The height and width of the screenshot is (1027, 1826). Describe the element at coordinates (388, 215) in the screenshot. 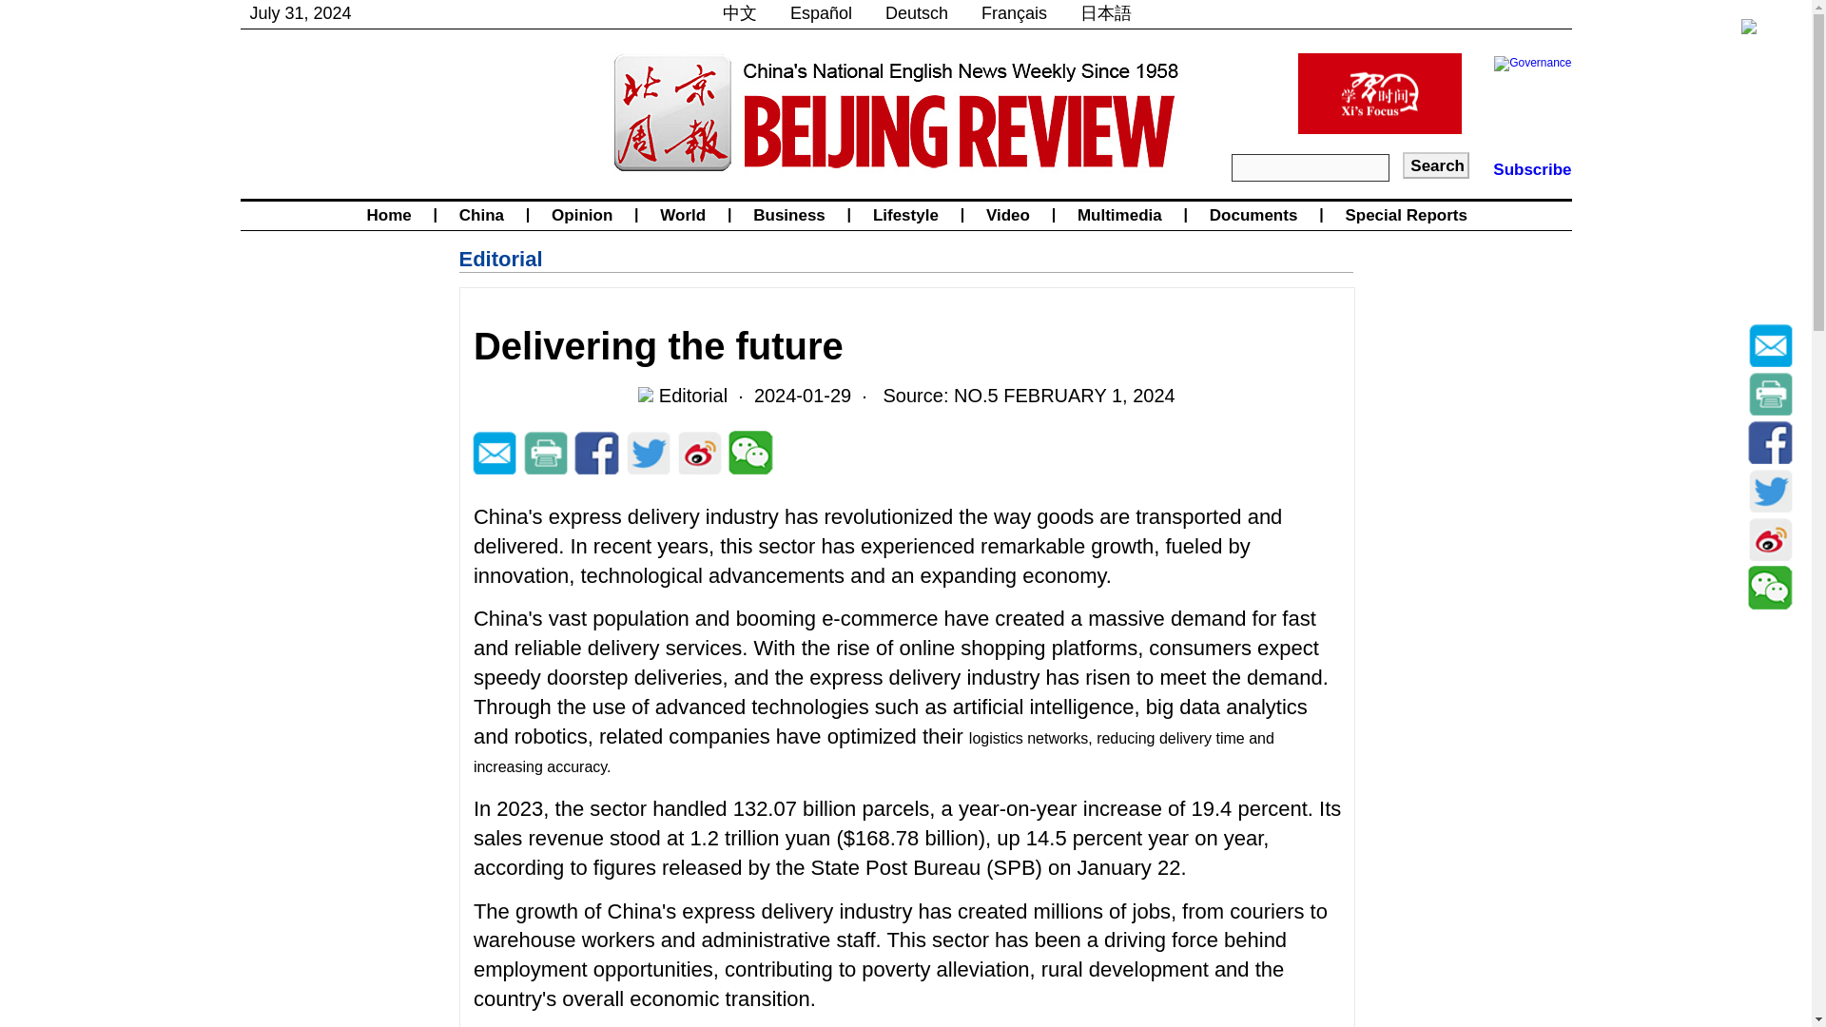

I see `Home` at that location.